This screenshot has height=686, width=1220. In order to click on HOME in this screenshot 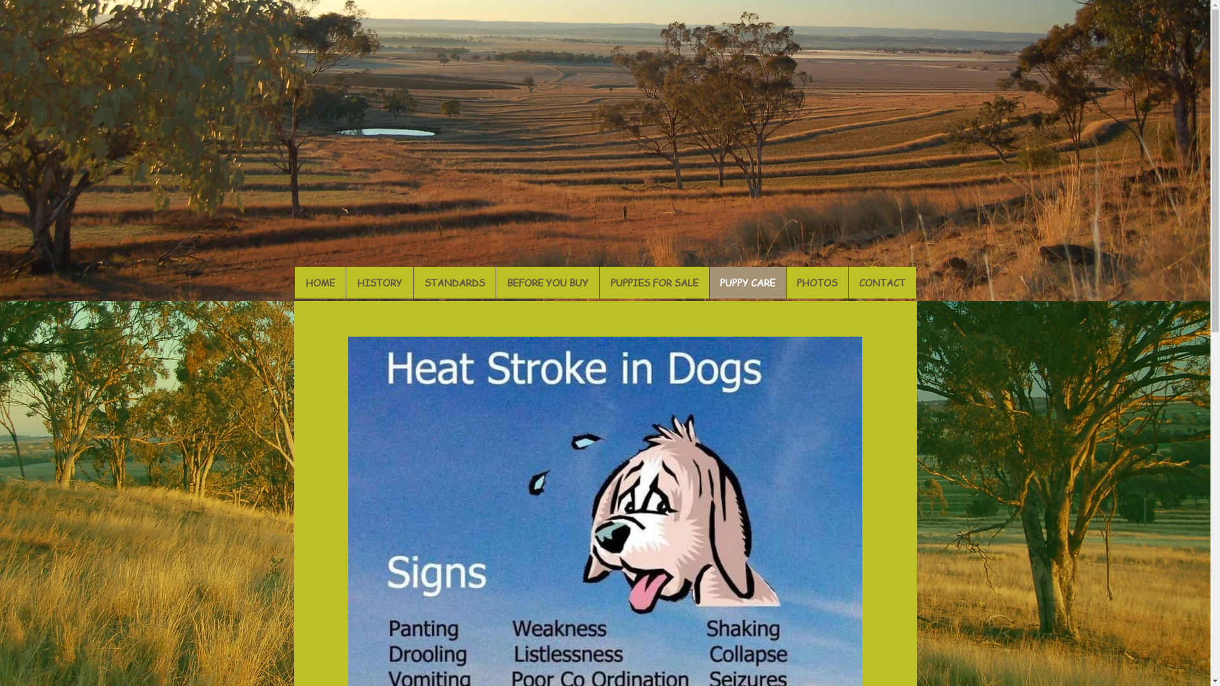, I will do `click(320, 283)`.